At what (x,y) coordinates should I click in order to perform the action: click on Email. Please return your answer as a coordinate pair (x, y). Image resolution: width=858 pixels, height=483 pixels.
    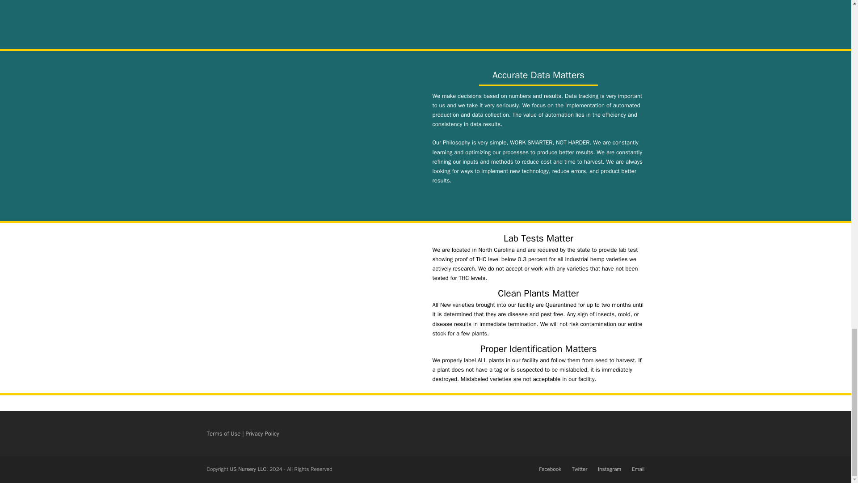
    Looking at the image, I should click on (638, 469).